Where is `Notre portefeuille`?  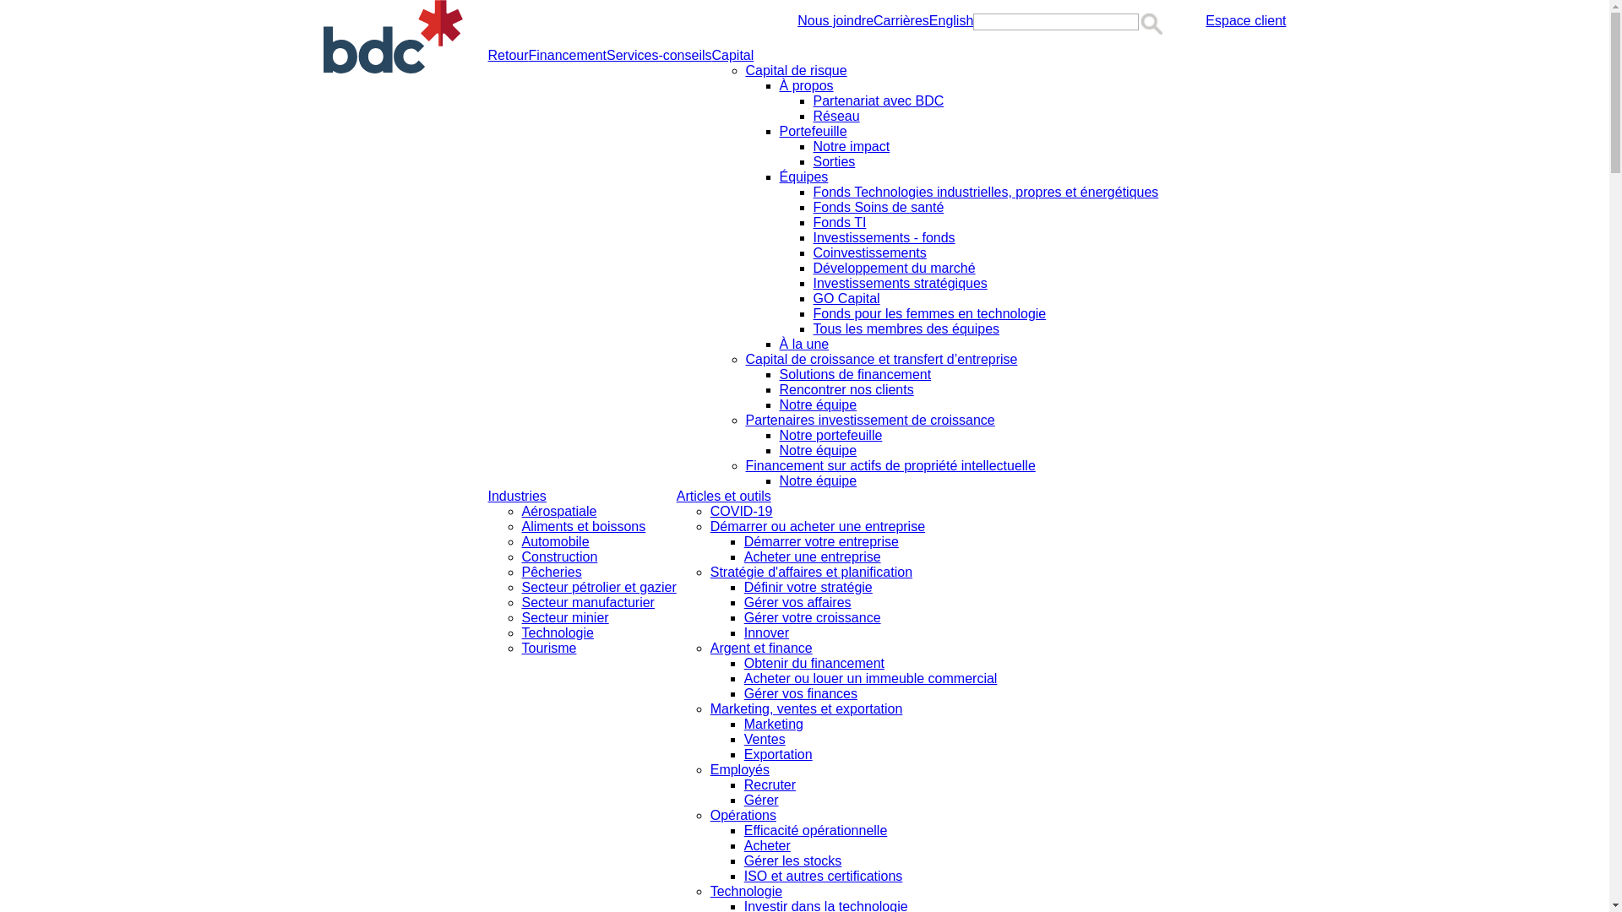
Notre portefeuille is located at coordinates (831, 436).